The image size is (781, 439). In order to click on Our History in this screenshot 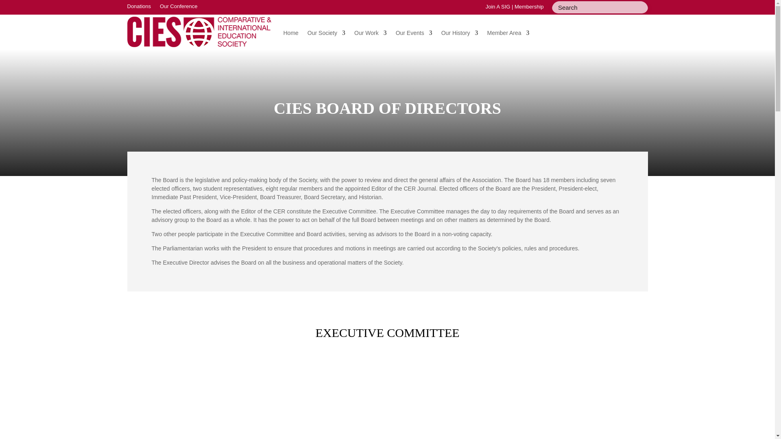, I will do `click(460, 33)`.